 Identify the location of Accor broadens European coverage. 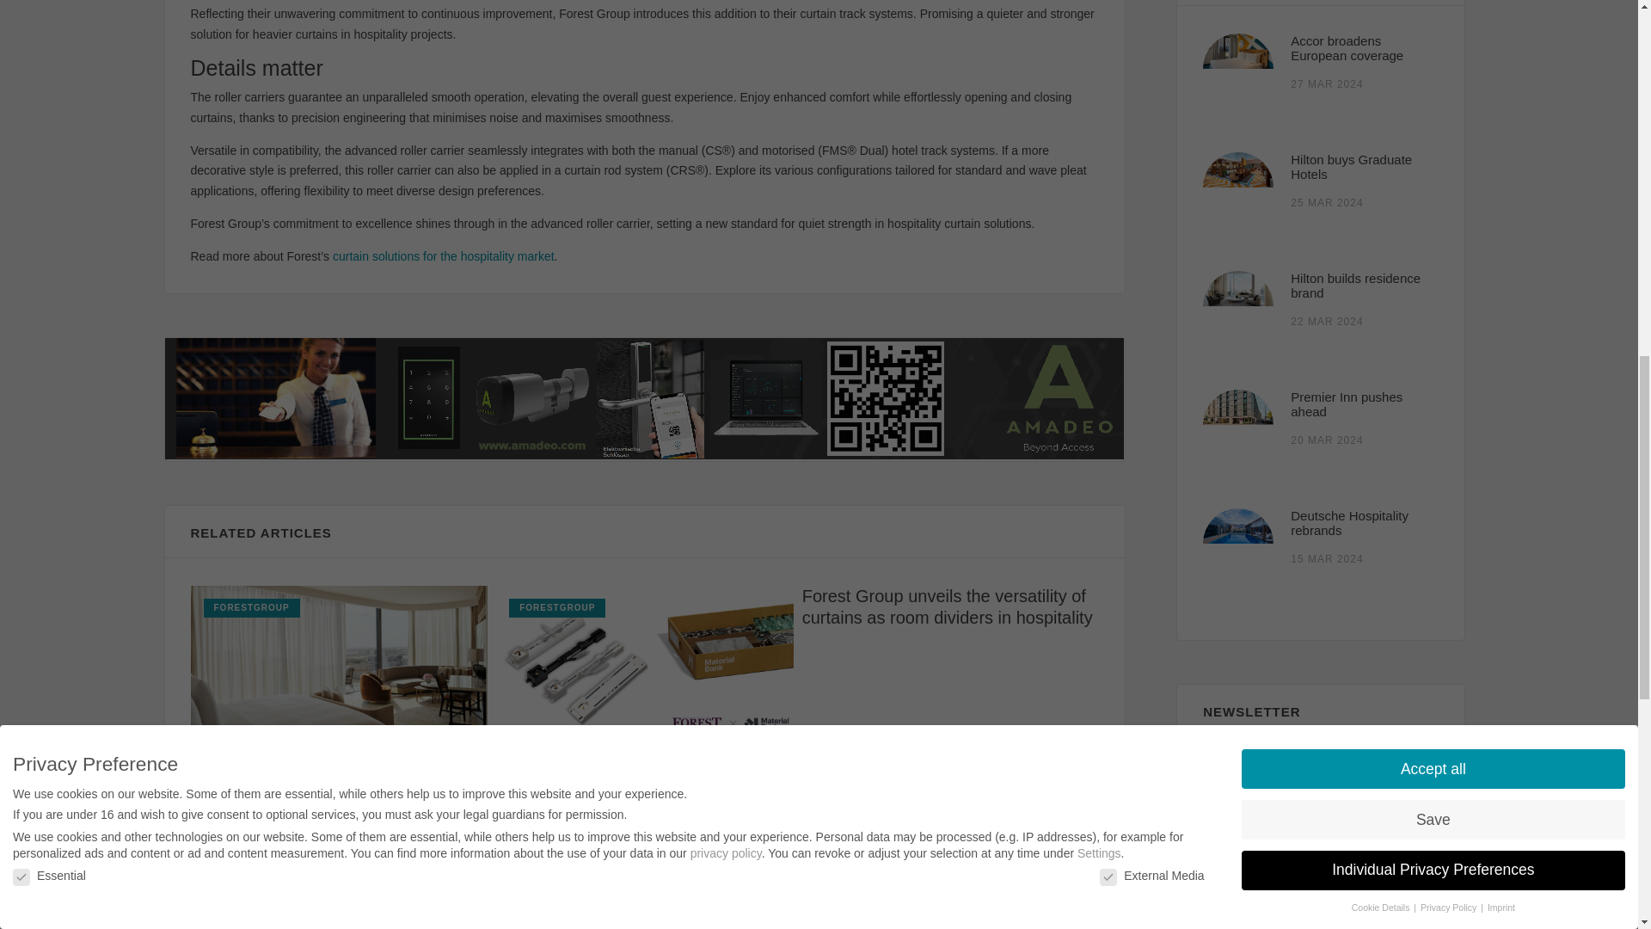
(1347, 48).